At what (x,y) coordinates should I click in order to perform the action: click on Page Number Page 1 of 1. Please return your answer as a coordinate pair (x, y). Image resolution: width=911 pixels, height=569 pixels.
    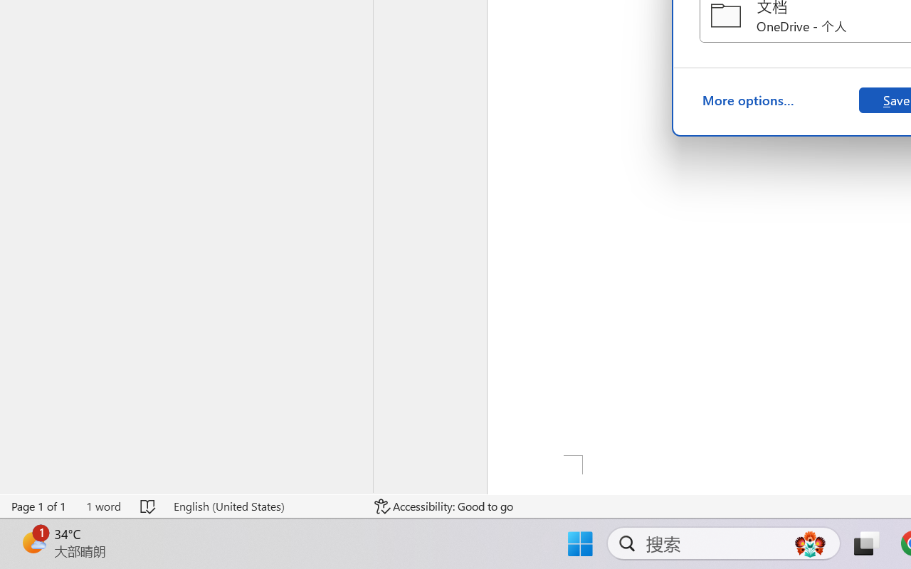
    Looking at the image, I should click on (39, 506).